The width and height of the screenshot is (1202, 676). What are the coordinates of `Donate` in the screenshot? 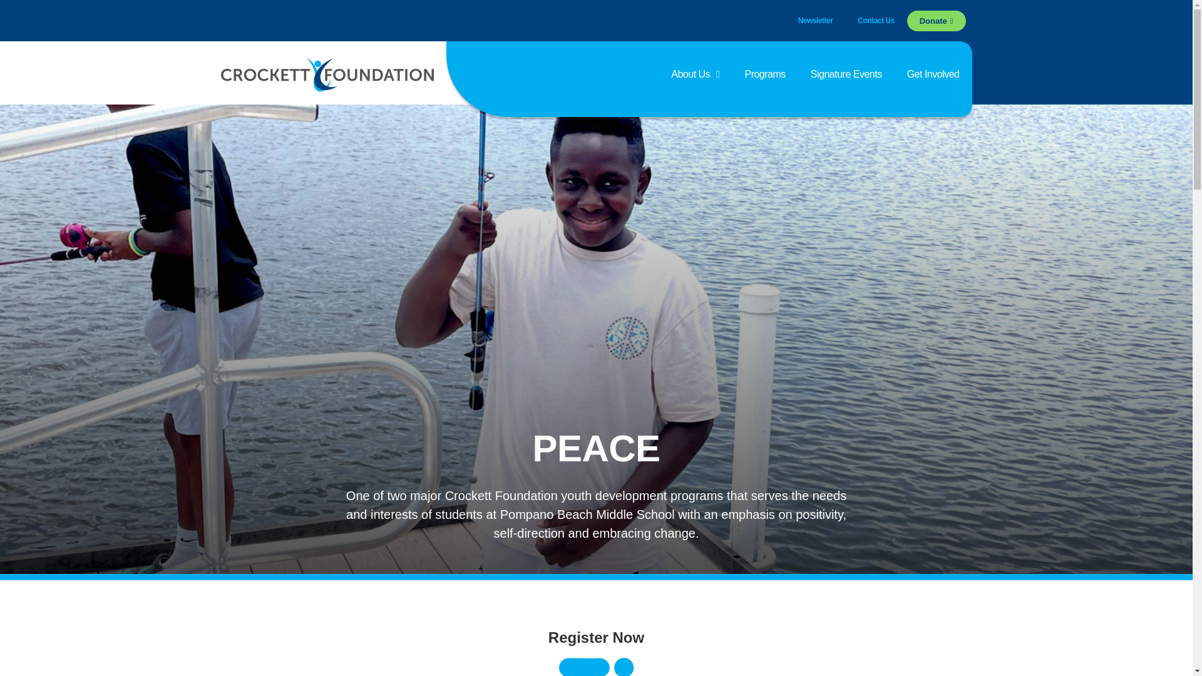 It's located at (937, 20).